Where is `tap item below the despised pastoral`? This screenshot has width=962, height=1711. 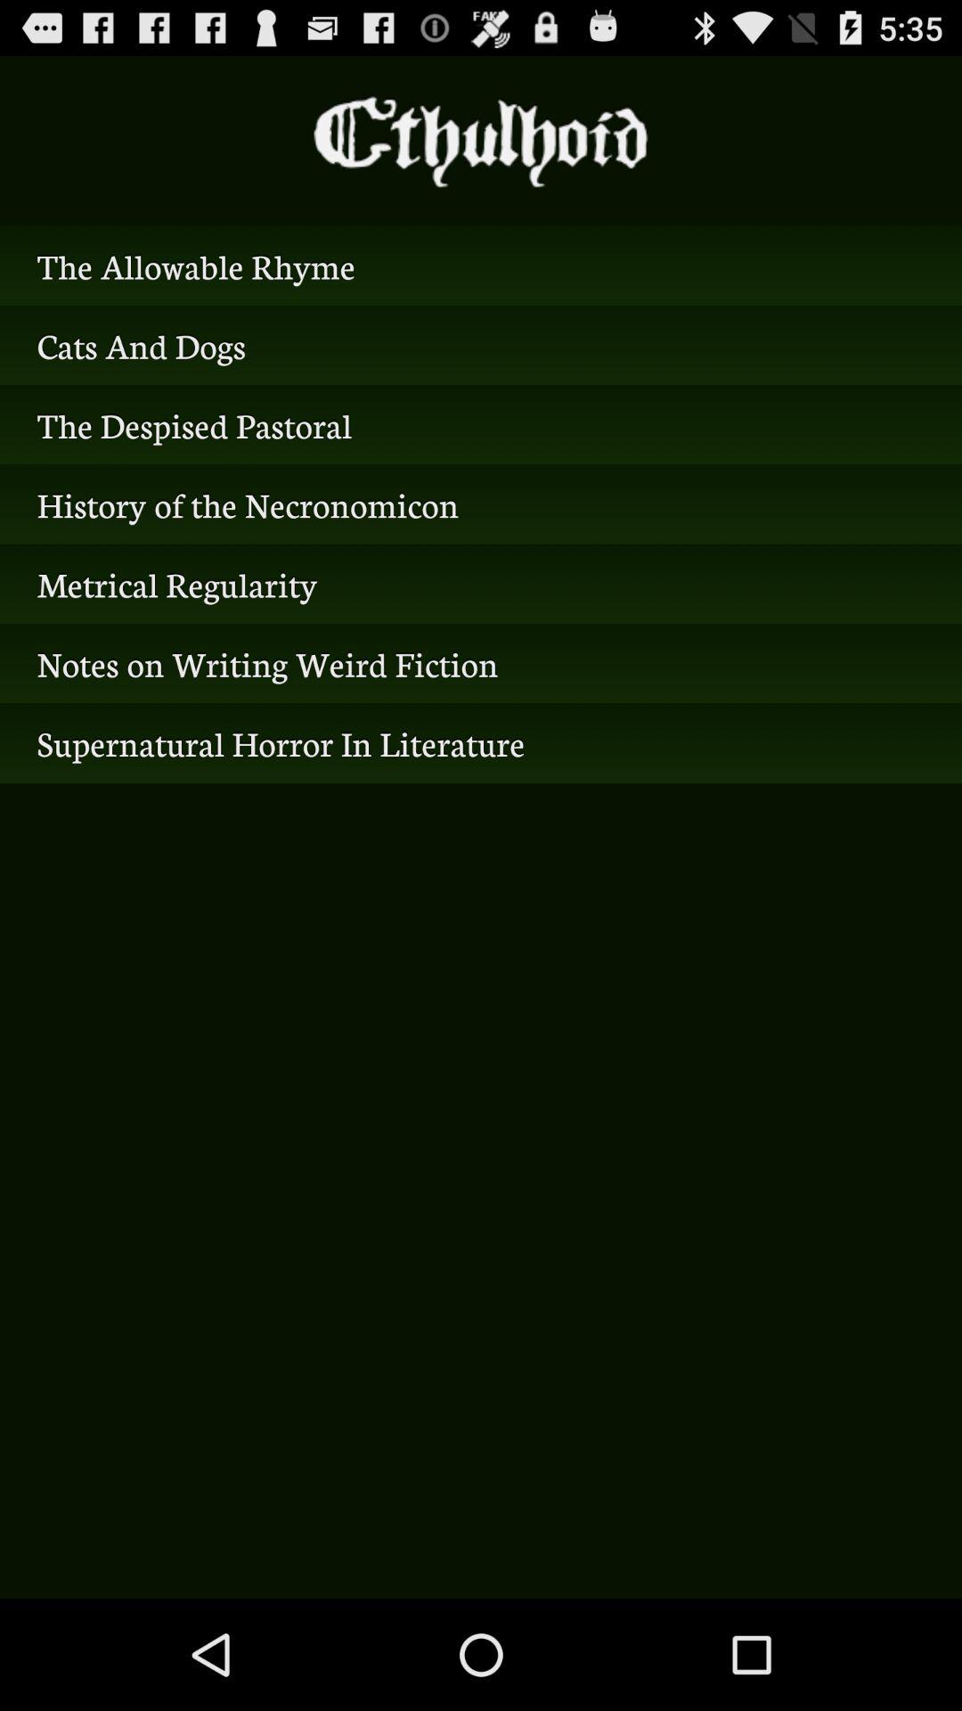
tap item below the despised pastoral is located at coordinates (481, 504).